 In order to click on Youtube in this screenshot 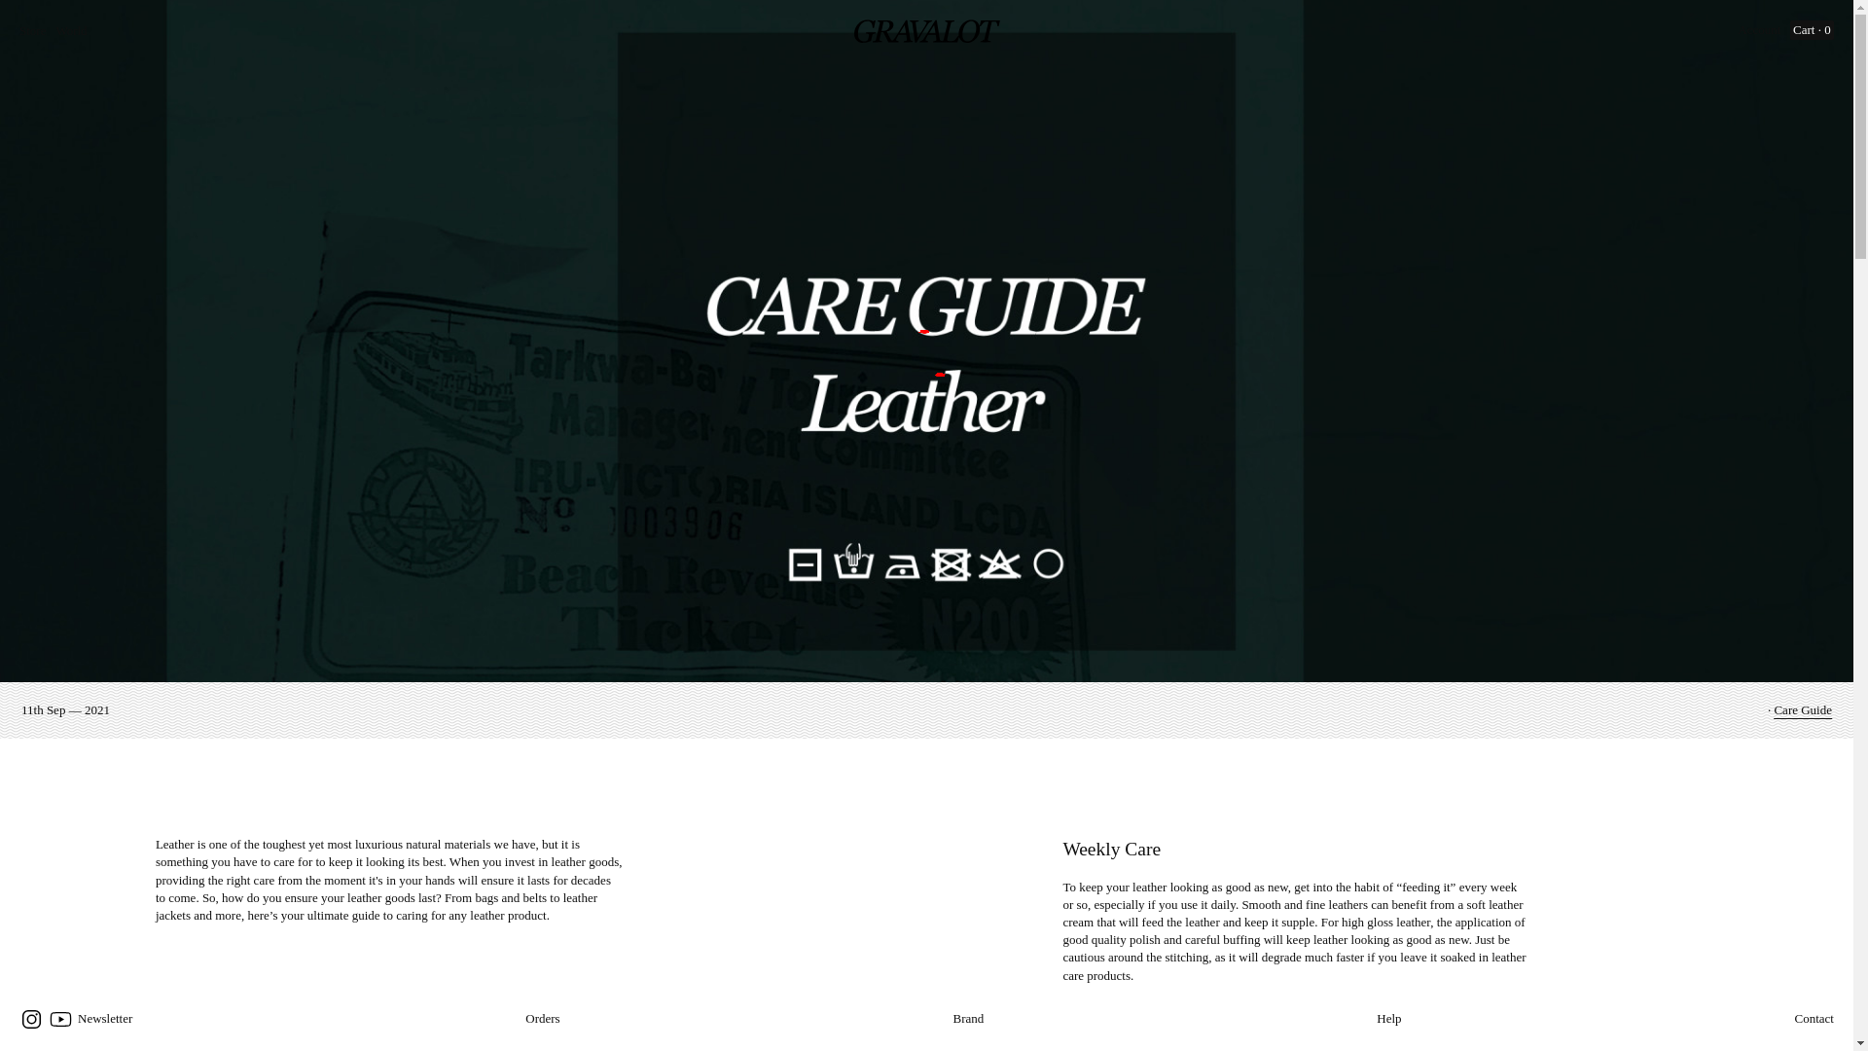, I will do `click(60, 1018)`.